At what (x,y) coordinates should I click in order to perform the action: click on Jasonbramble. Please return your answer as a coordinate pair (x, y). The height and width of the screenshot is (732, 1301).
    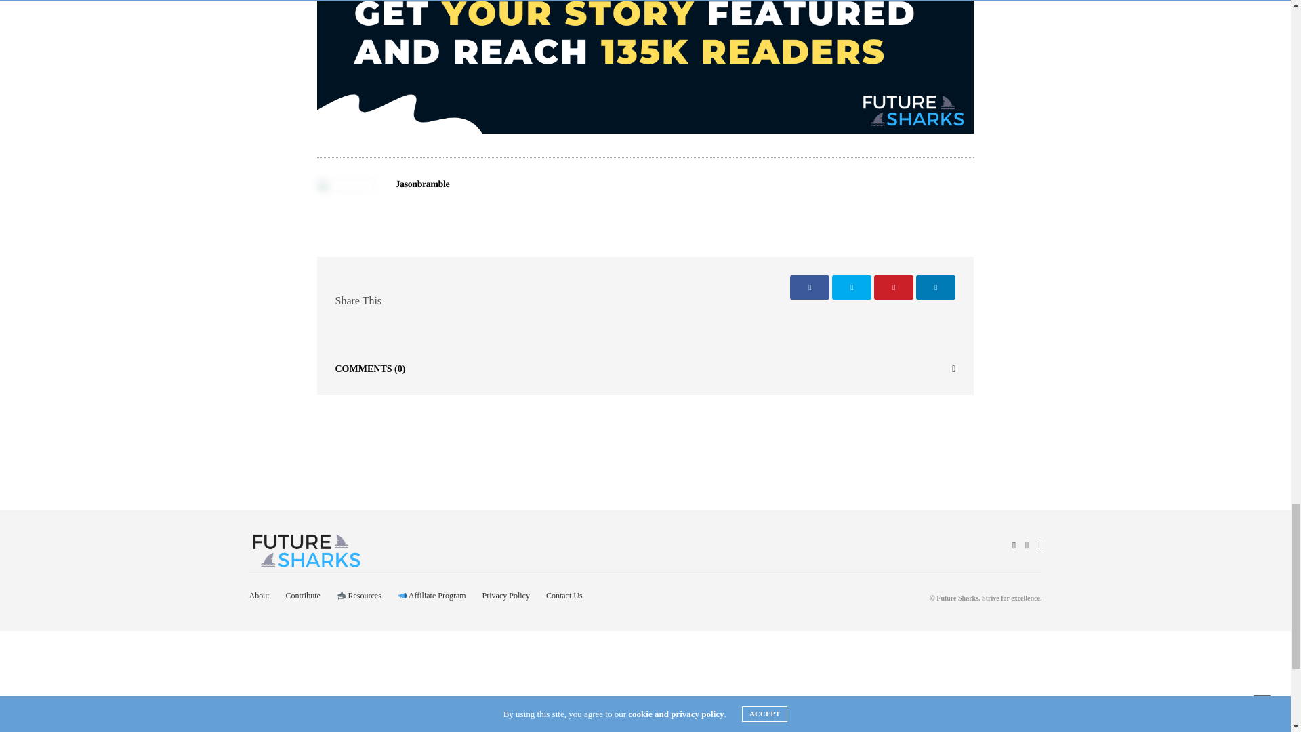
    Looking at the image, I should click on (423, 184).